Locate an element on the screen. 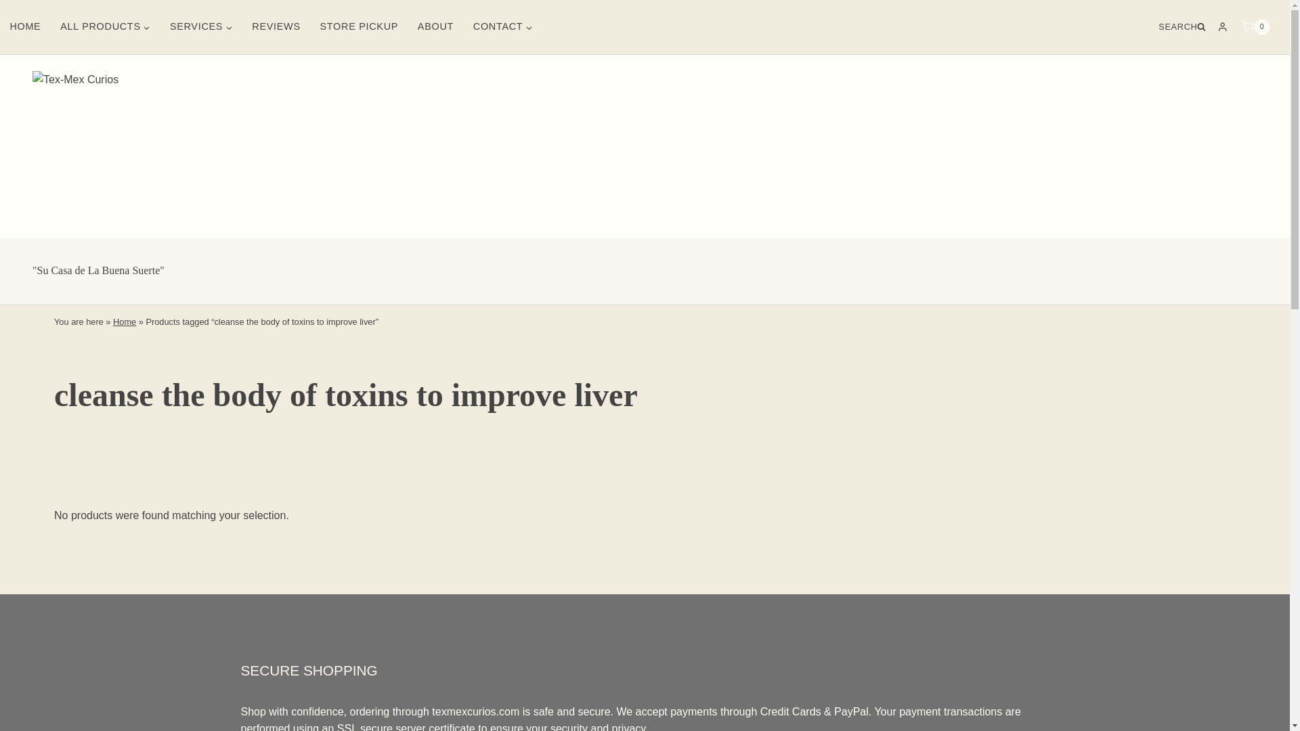 The image size is (1300, 731). Tex-Mex Curios Home is located at coordinates (25, 27).